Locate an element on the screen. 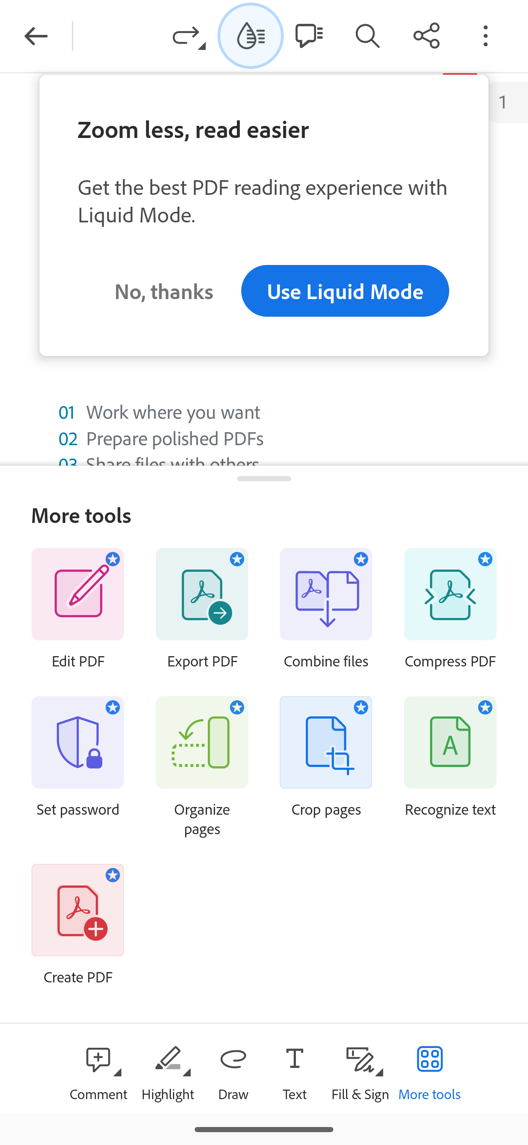  Text is located at coordinates (295, 1069).